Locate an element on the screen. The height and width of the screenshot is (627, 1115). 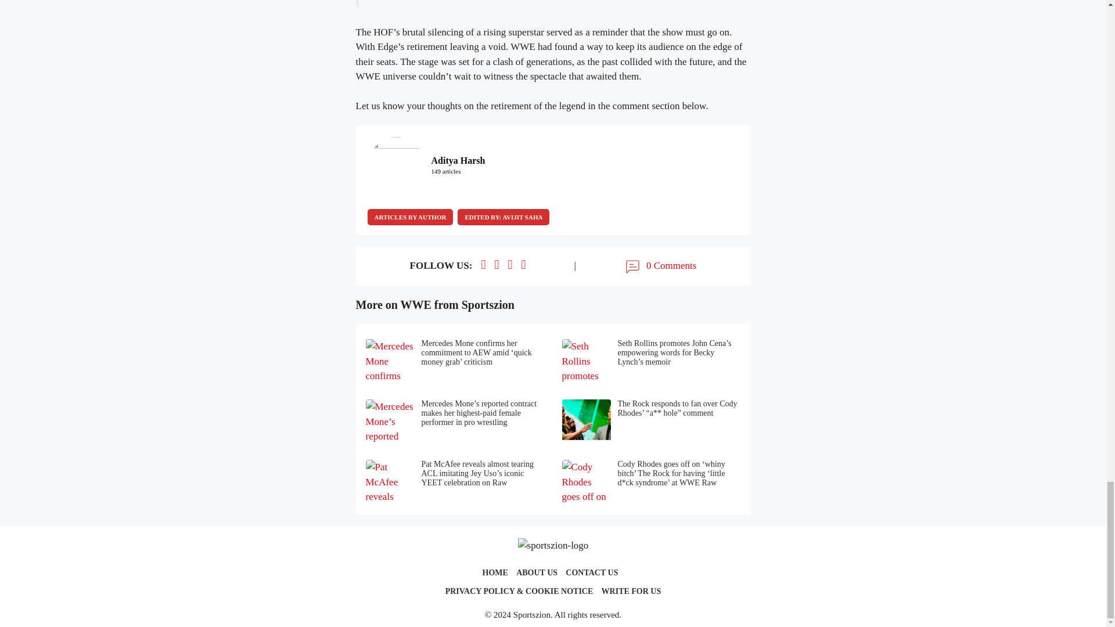
ARTICLES BY AUTHOR is located at coordinates (409, 217).